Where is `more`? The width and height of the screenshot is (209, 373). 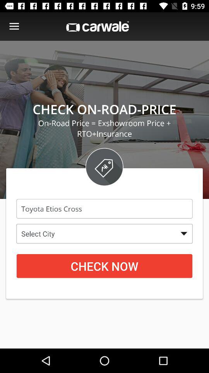 more is located at coordinates (14, 26).